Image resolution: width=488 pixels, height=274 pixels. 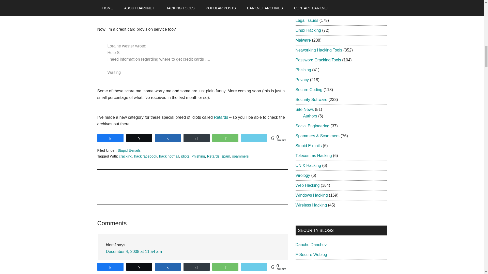 I want to click on Mind Streams of Information Security Knowledge, so click(x=311, y=245).